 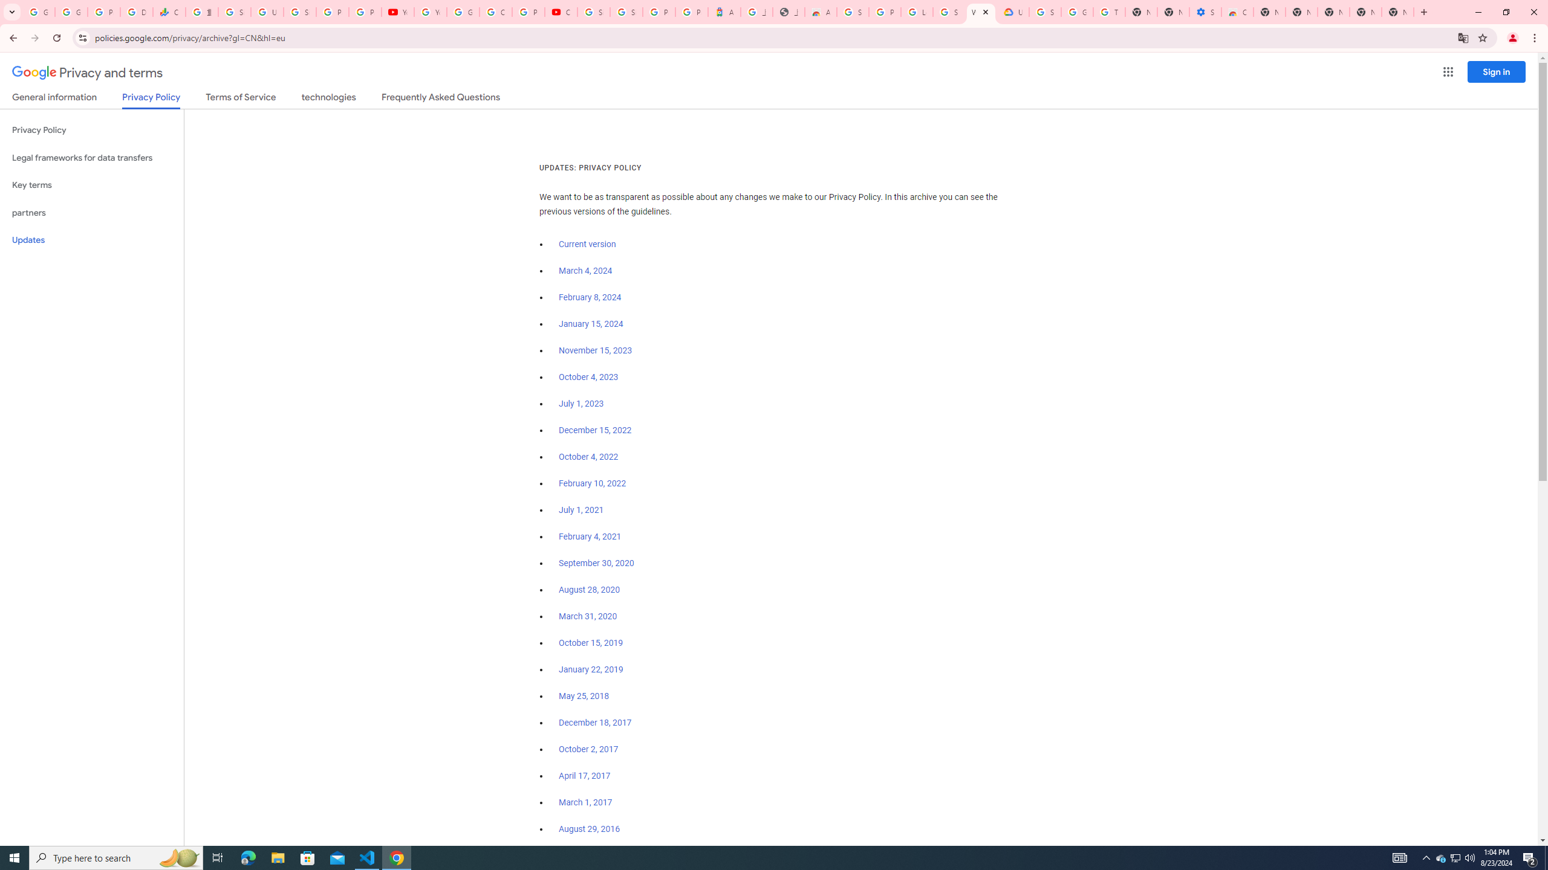 What do you see at coordinates (590, 536) in the screenshot?
I see `February 4, 2021` at bounding box center [590, 536].